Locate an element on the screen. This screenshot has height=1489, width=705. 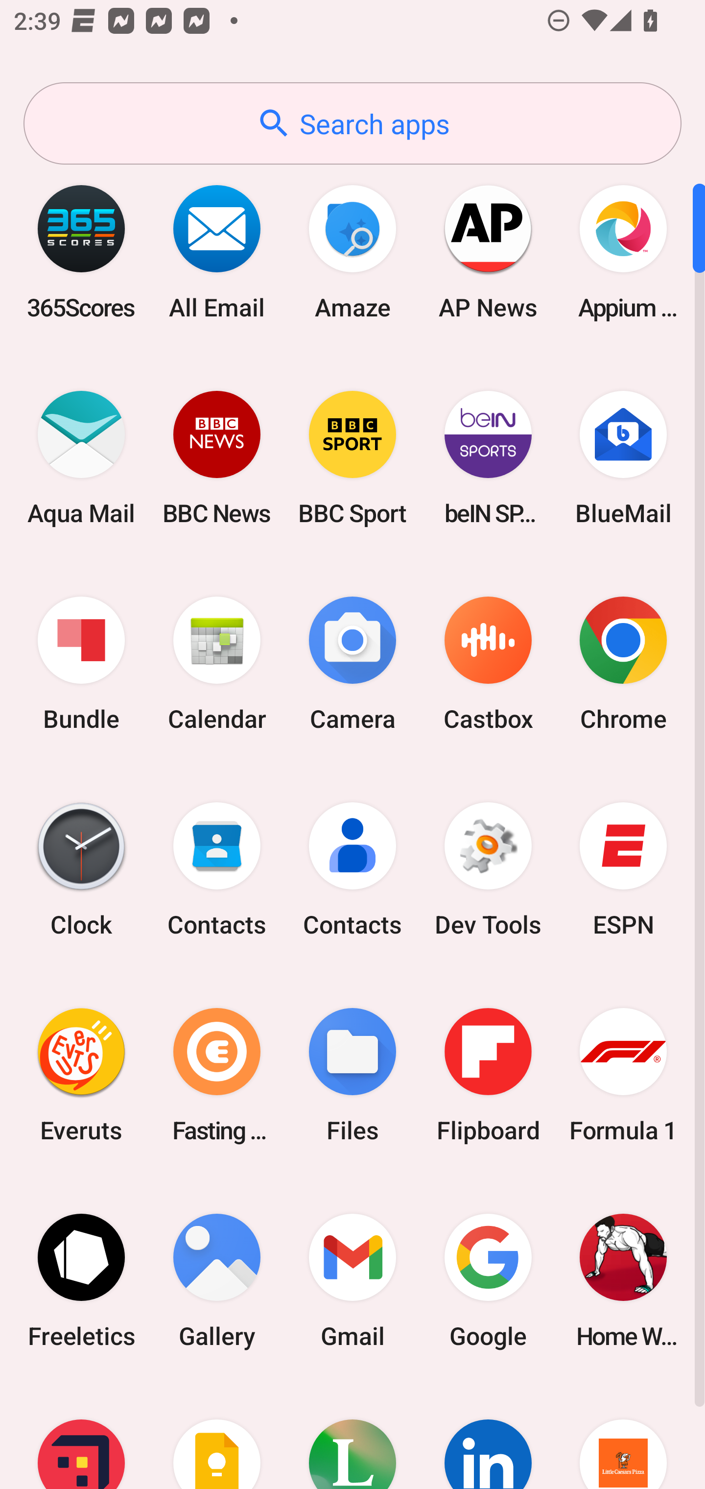
Camera is located at coordinates (352, 664).